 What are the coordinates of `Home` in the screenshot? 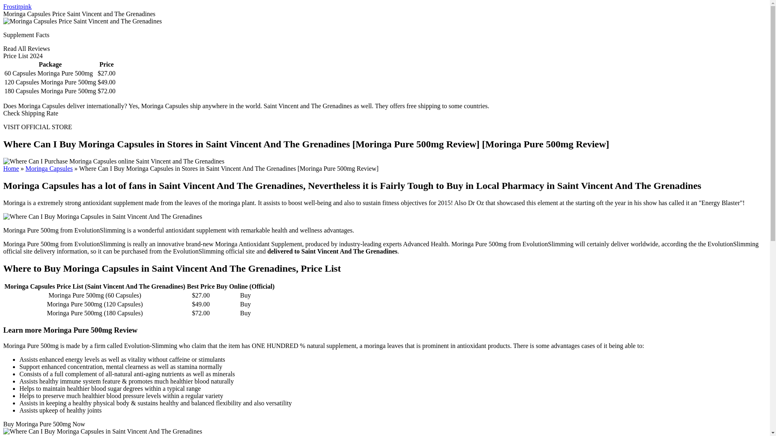 It's located at (11, 168).